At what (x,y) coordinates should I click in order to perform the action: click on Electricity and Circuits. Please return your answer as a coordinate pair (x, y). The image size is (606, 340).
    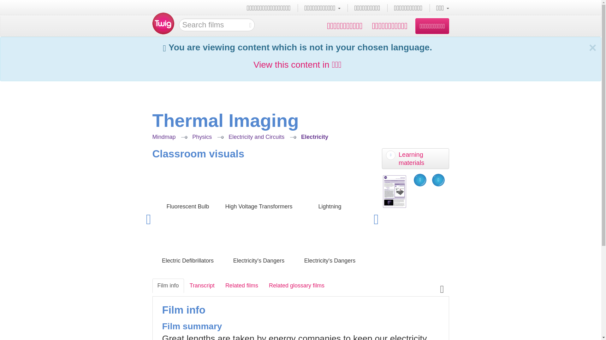
    Looking at the image, I should click on (256, 137).